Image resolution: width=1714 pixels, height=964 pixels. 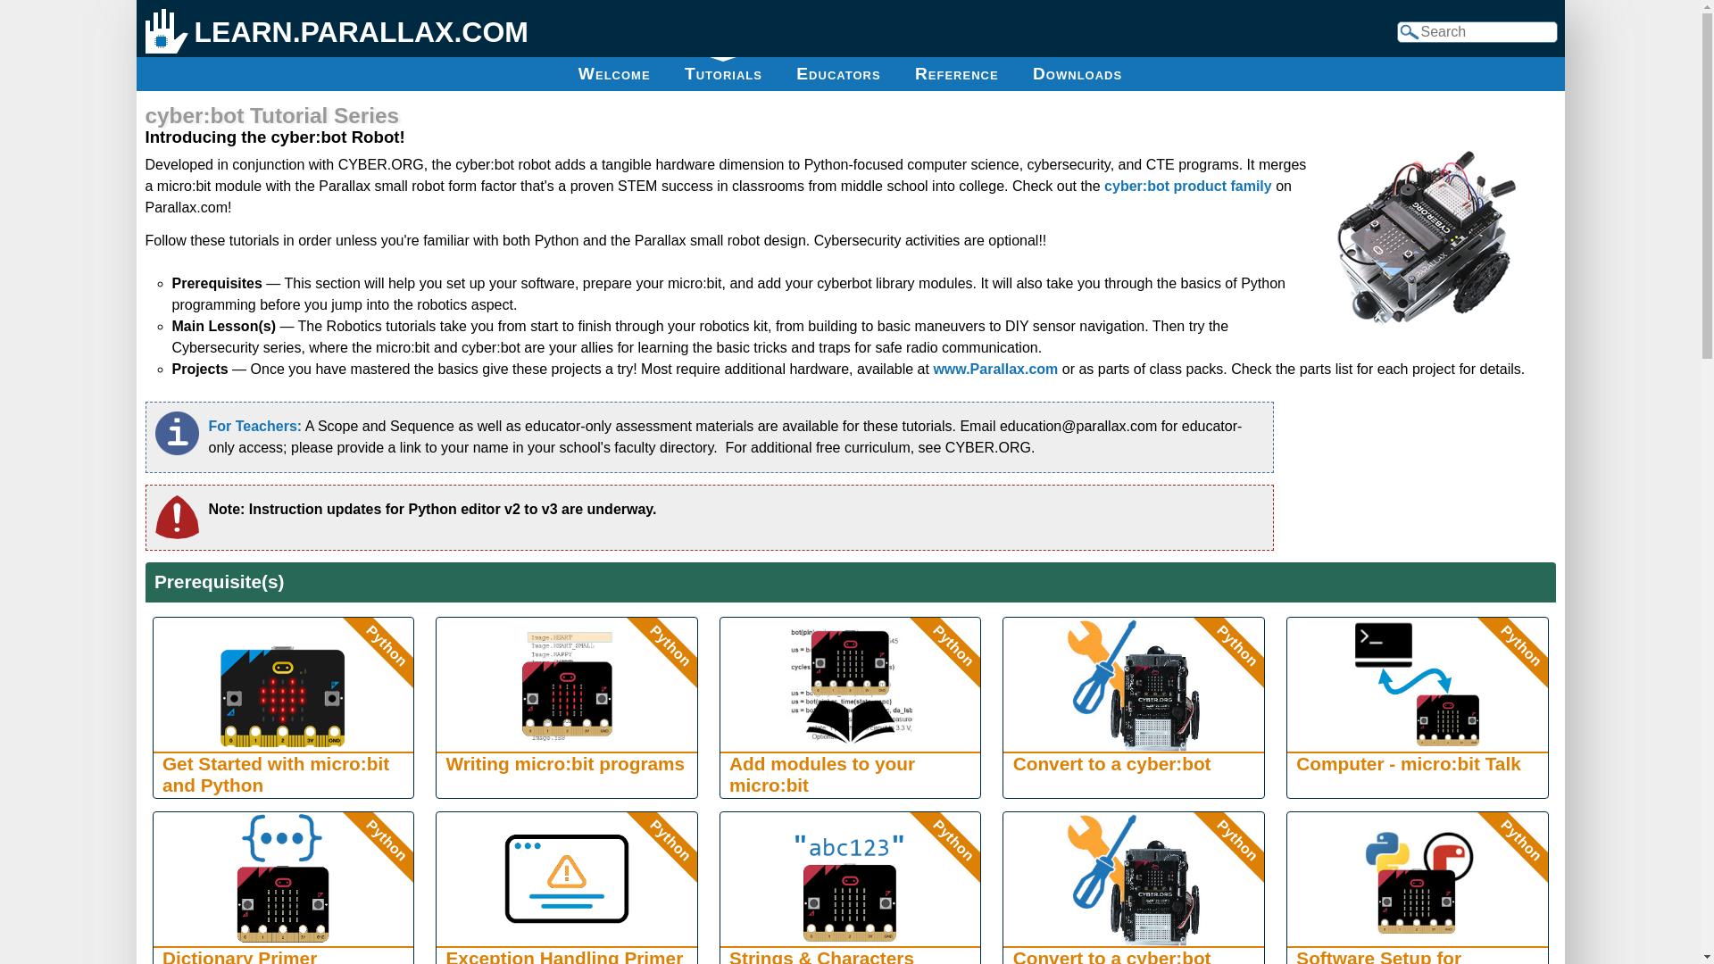 I want to click on Exception Handling Primer, so click(x=567, y=878).